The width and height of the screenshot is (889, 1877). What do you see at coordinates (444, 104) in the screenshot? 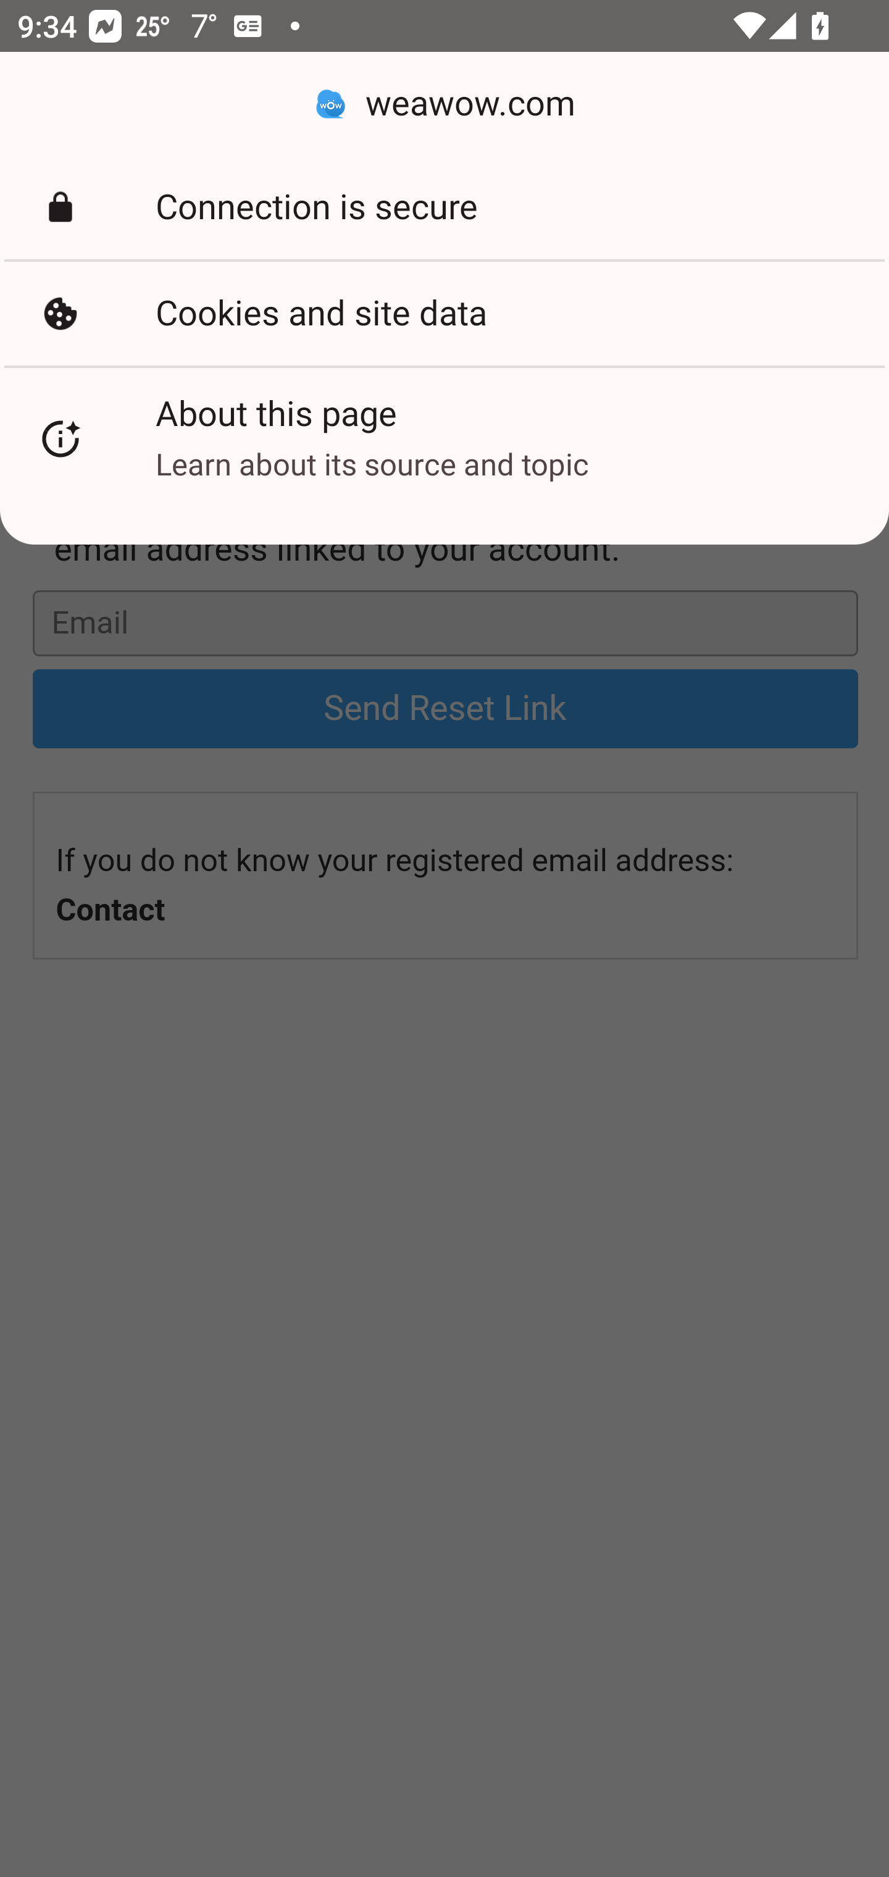
I see `weawow.com` at bounding box center [444, 104].